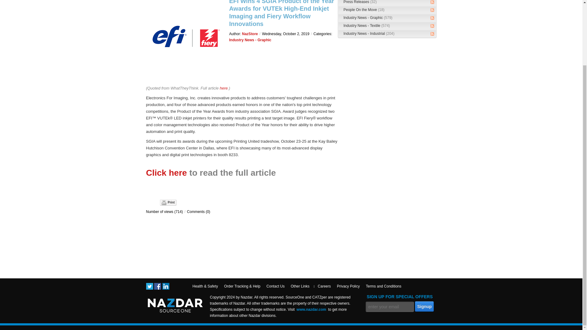 The image size is (587, 330). Describe the element at coordinates (432, 26) in the screenshot. I see `RSS` at that location.